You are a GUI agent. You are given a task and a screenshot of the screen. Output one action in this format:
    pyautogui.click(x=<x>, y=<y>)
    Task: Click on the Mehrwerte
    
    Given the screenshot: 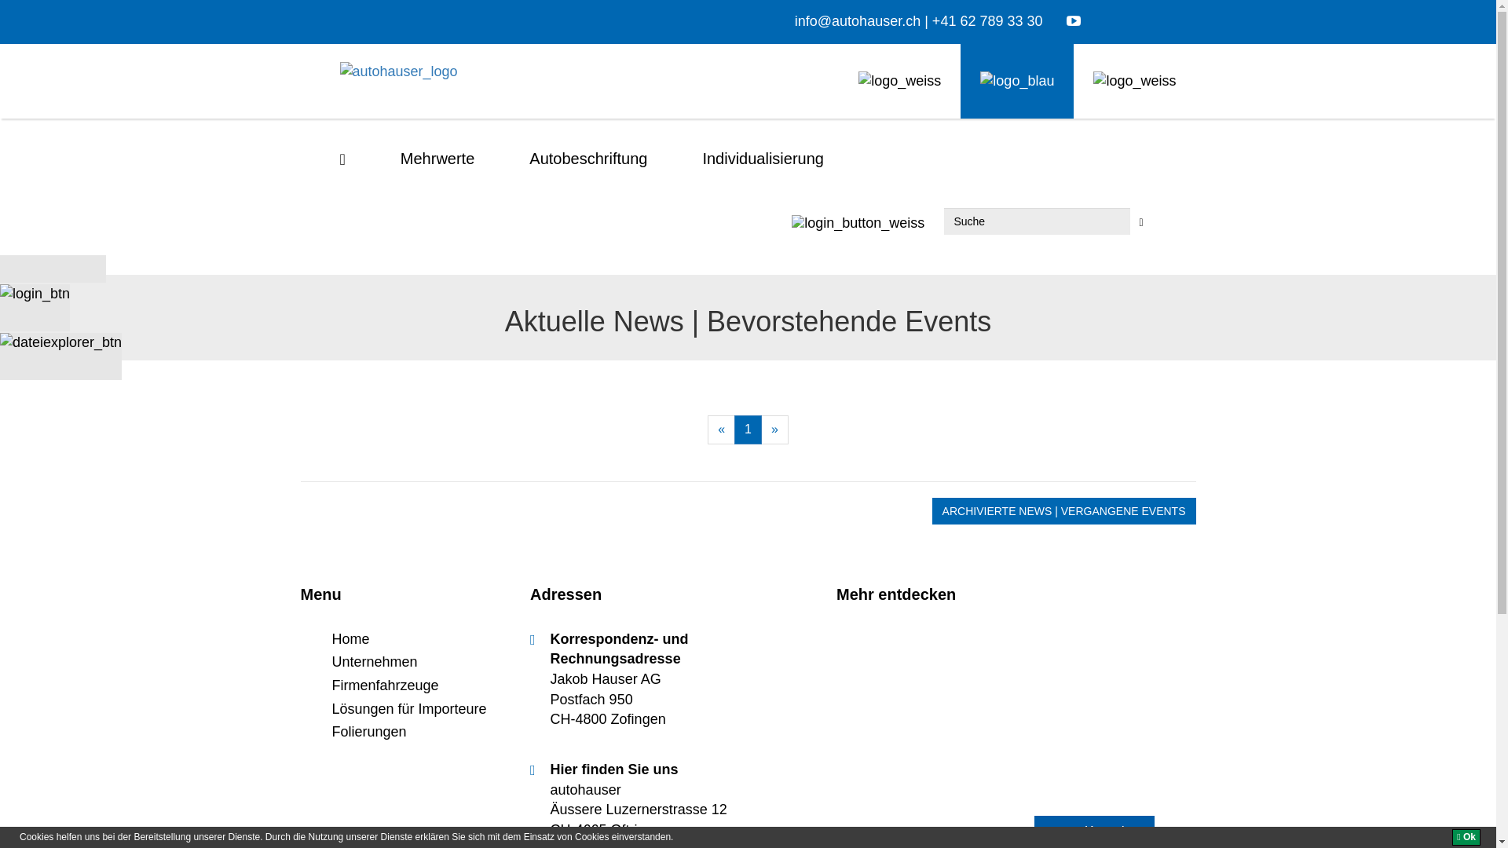 What is the action you would take?
    pyautogui.click(x=437, y=159)
    